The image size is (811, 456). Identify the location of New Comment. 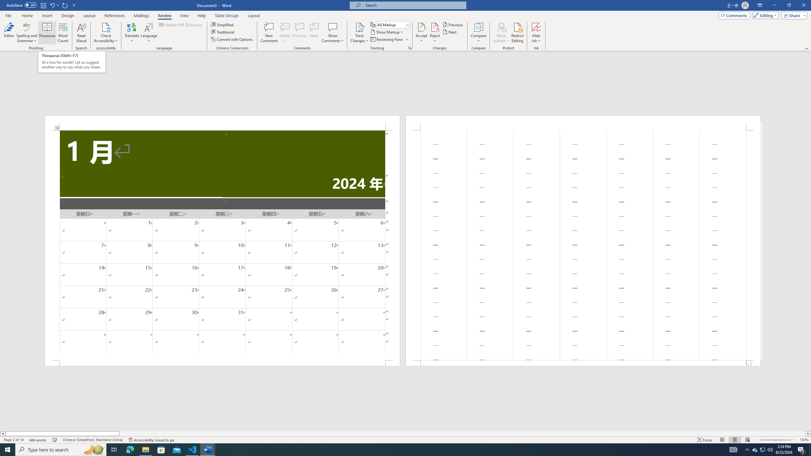
(269, 33).